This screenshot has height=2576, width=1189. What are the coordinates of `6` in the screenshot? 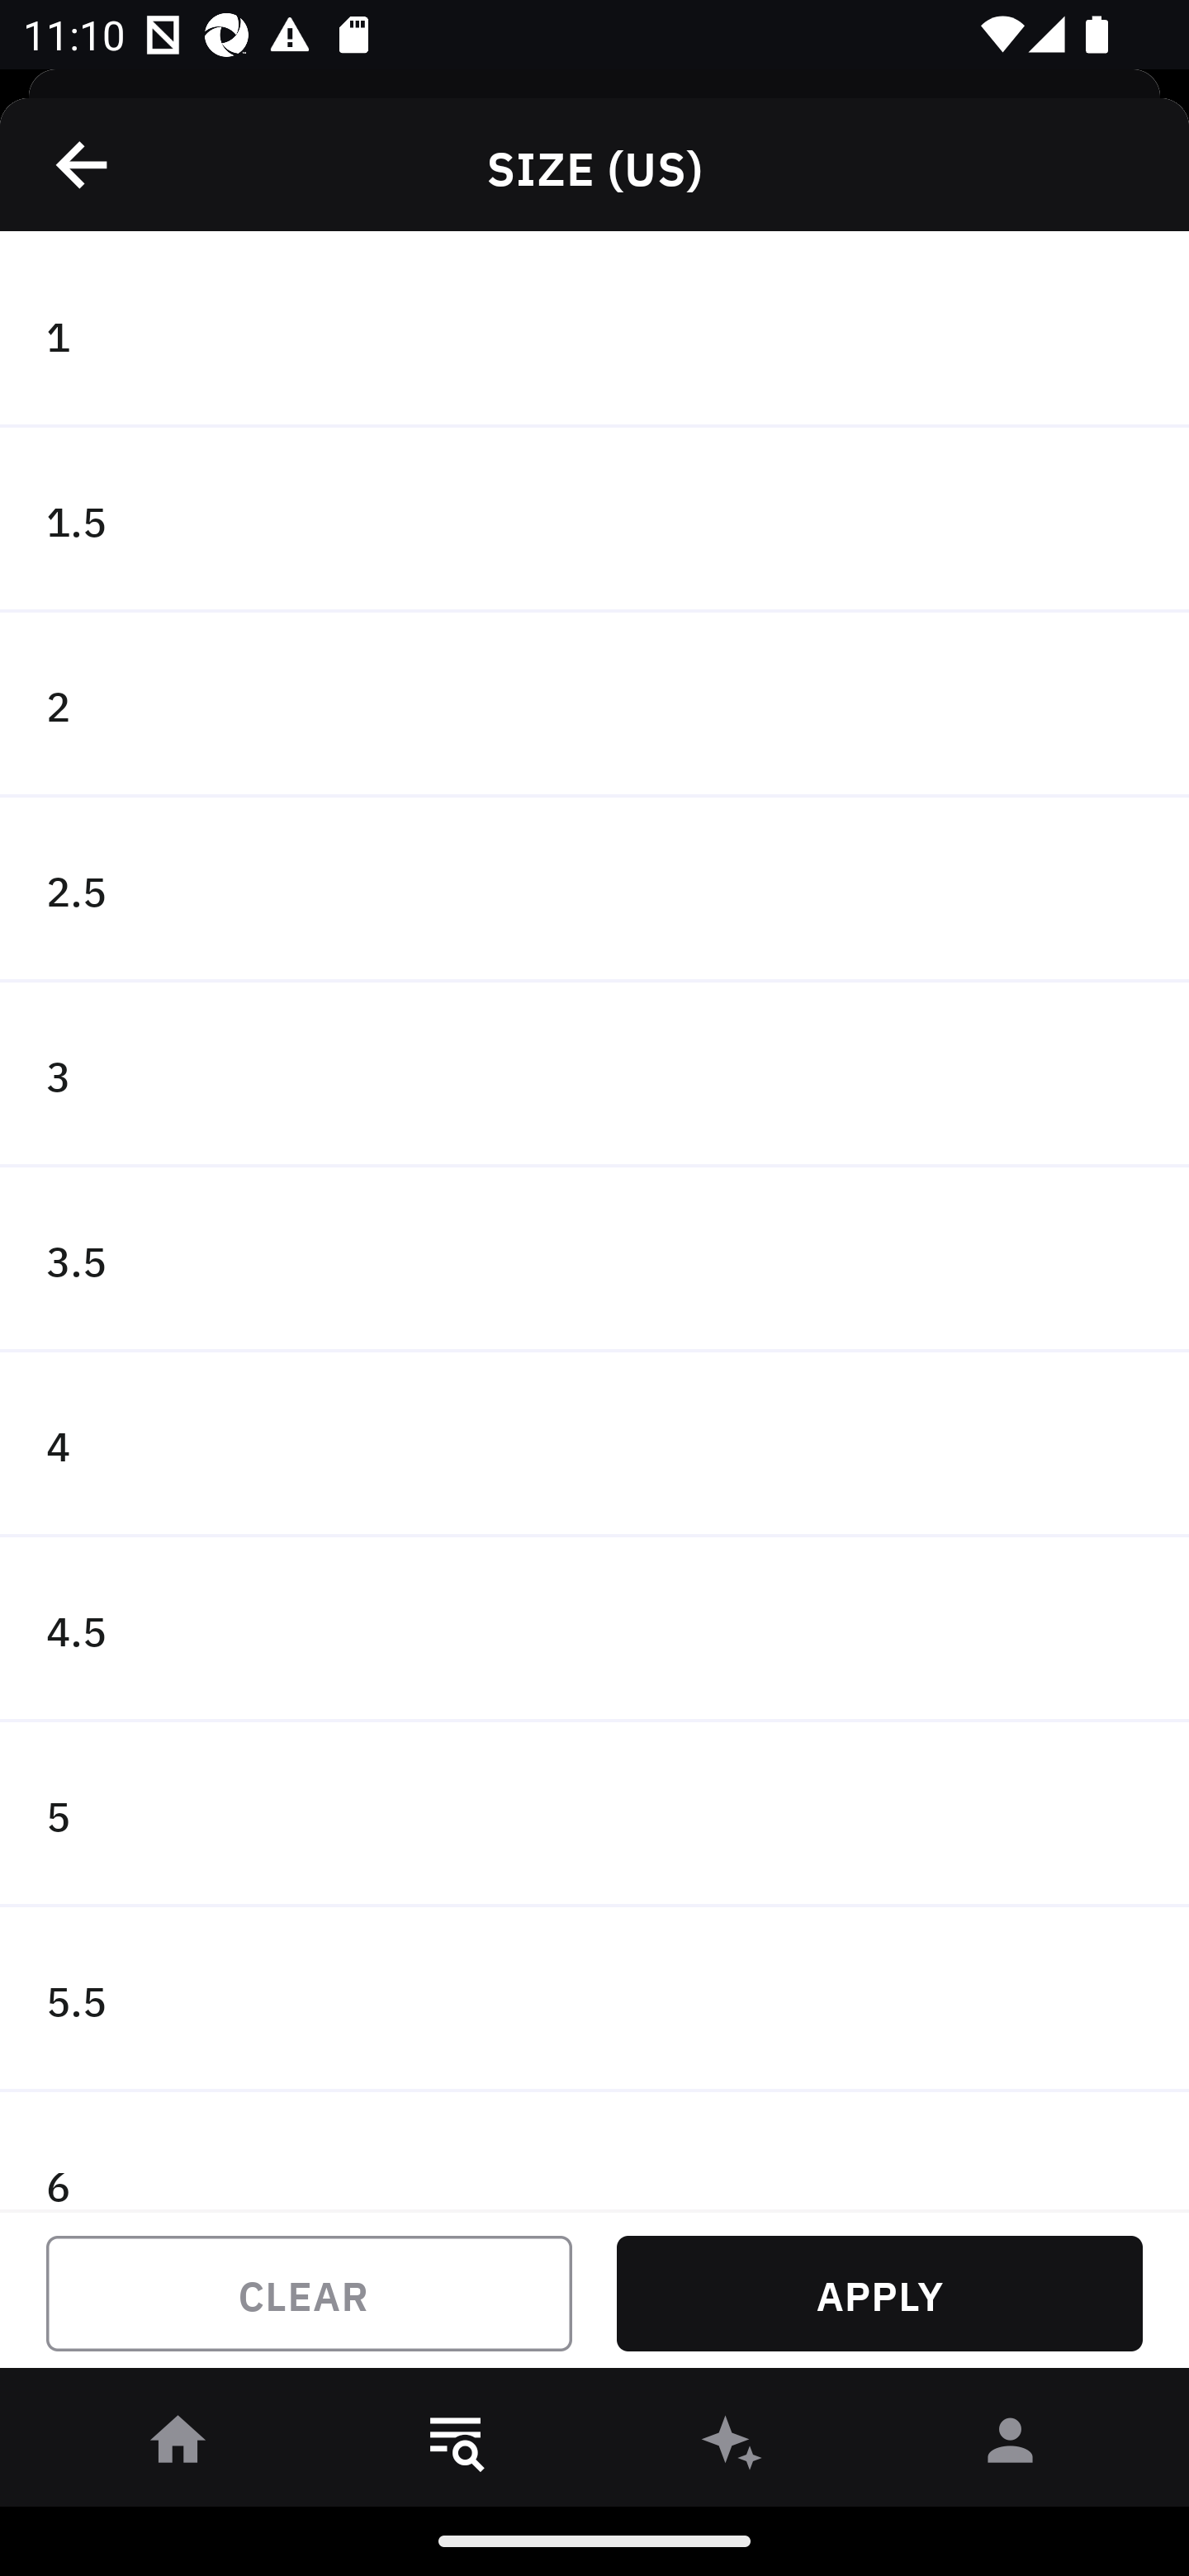 It's located at (594, 2150).